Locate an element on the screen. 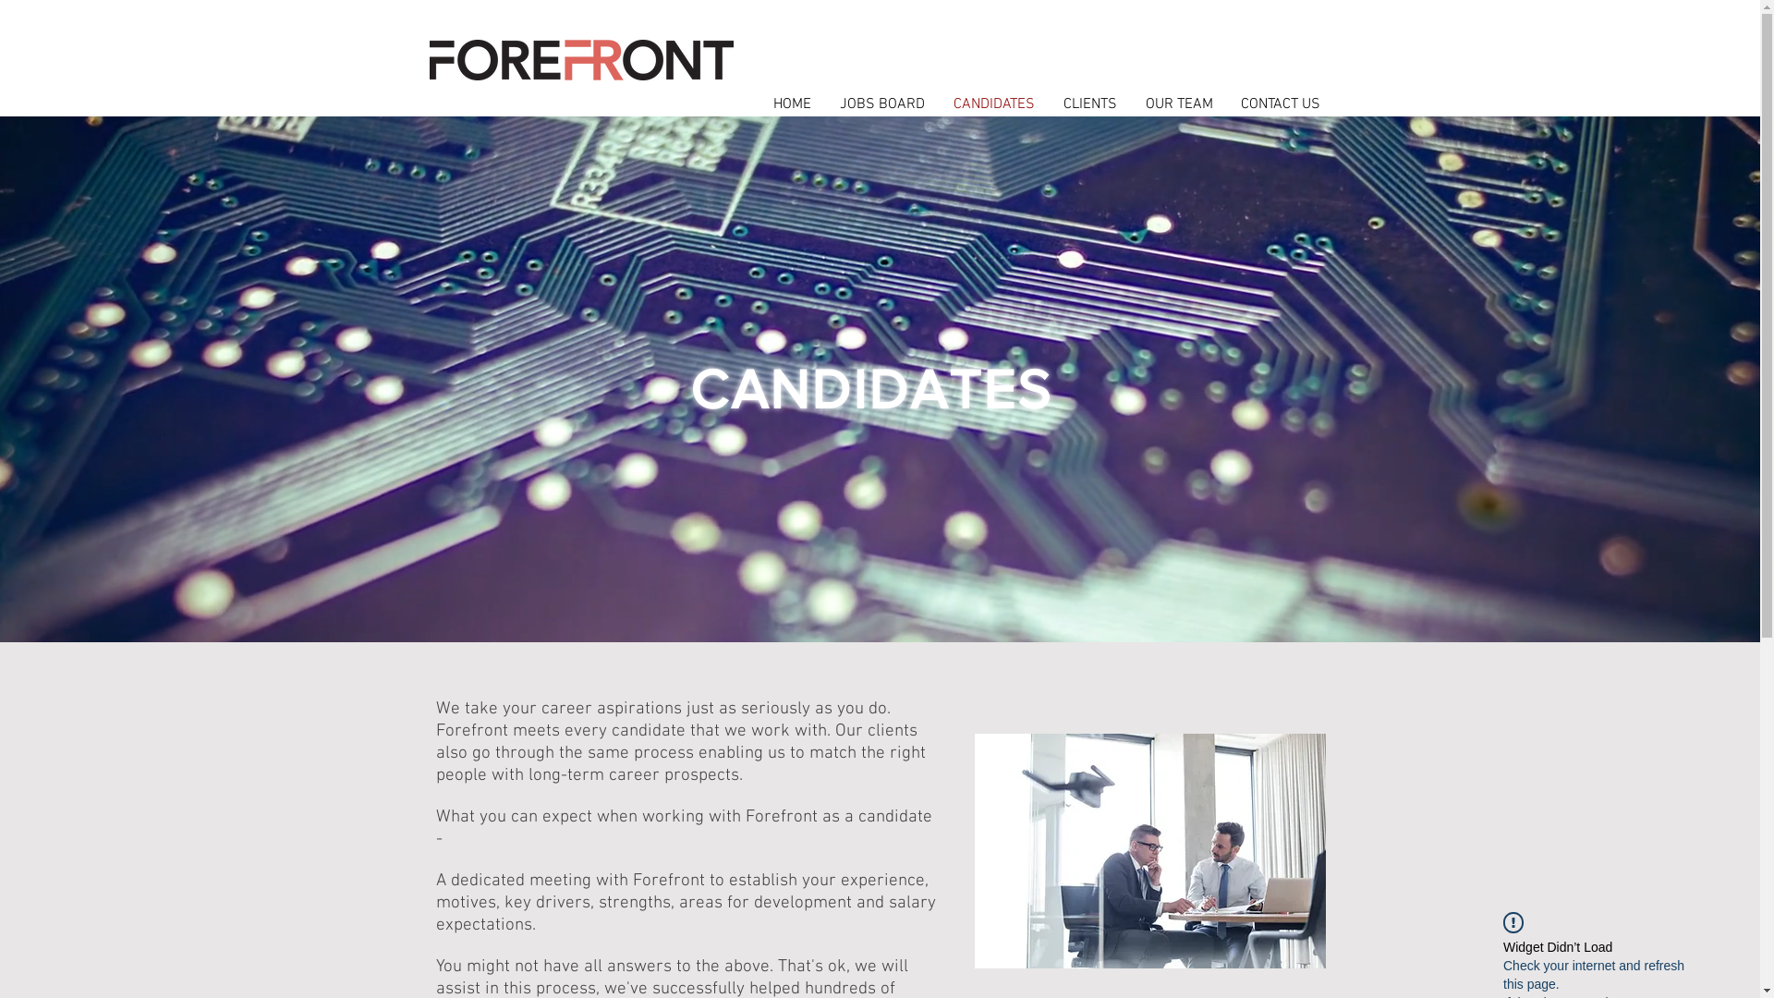 The image size is (1774, 998). CONTACT US is located at coordinates (1281, 105).